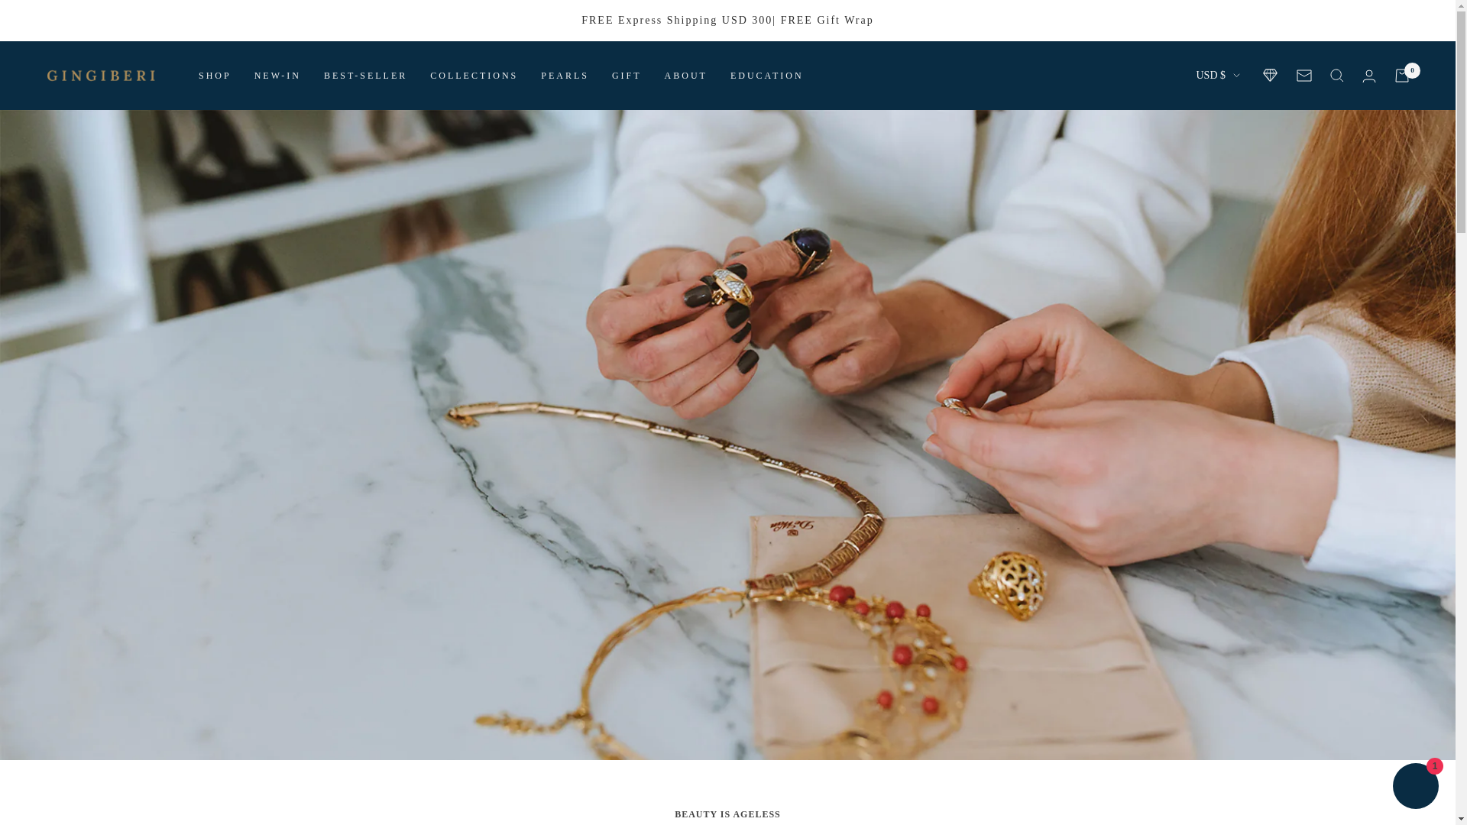 The image size is (1467, 825). I want to click on NZD, so click(1138, 607).